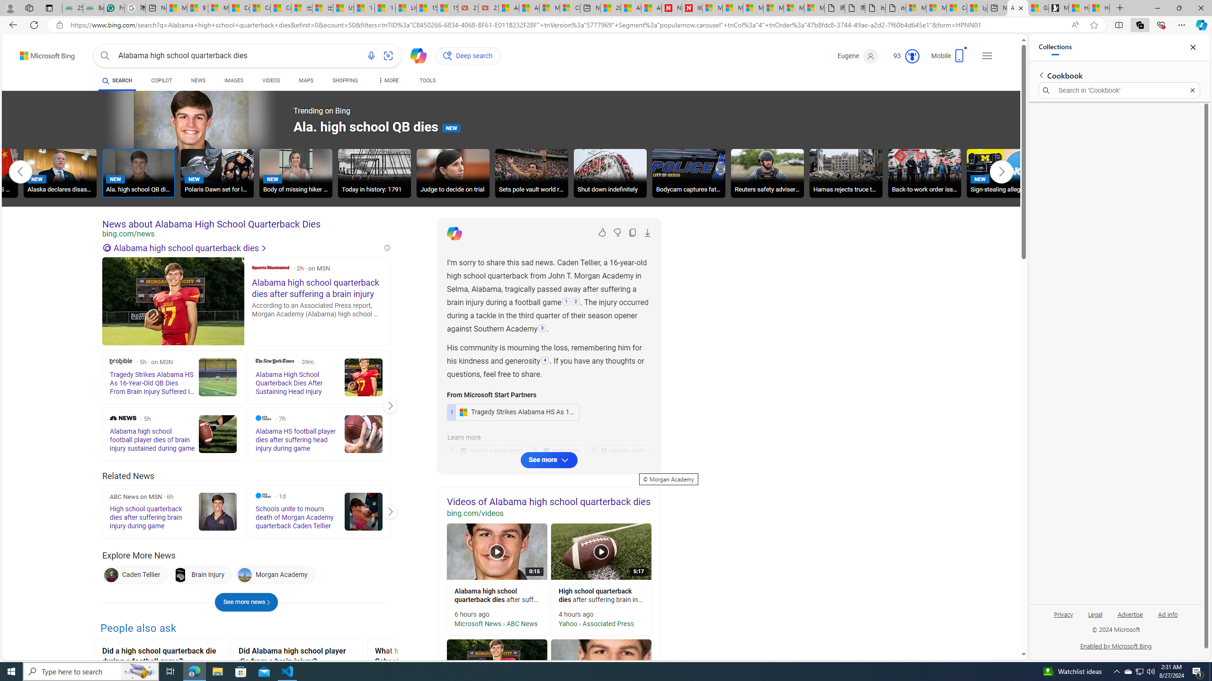 The height and width of the screenshot is (681, 1212). What do you see at coordinates (345, 80) in the screenshot?
I see `SHOPPING` at bounding box center [345, 80].